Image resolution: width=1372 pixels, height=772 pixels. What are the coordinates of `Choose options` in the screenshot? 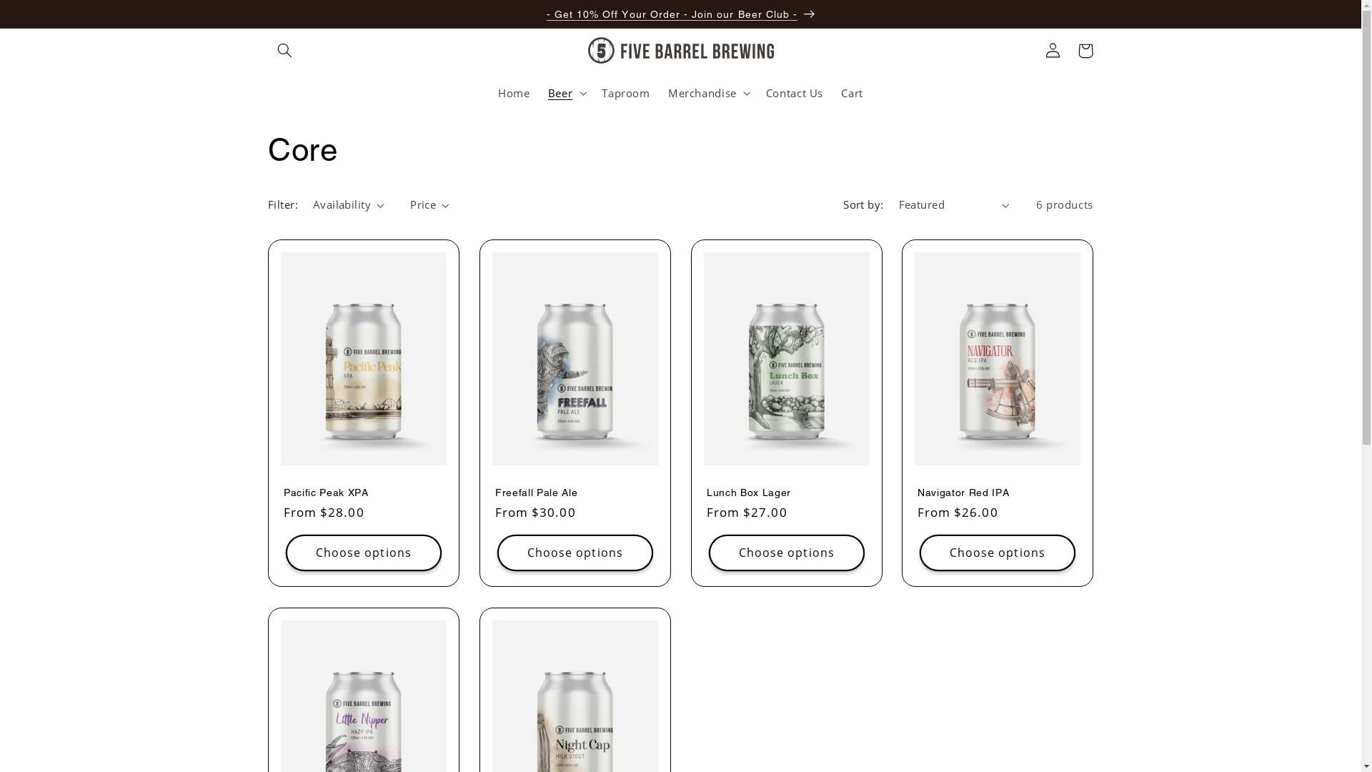 It's located at (998, 553).